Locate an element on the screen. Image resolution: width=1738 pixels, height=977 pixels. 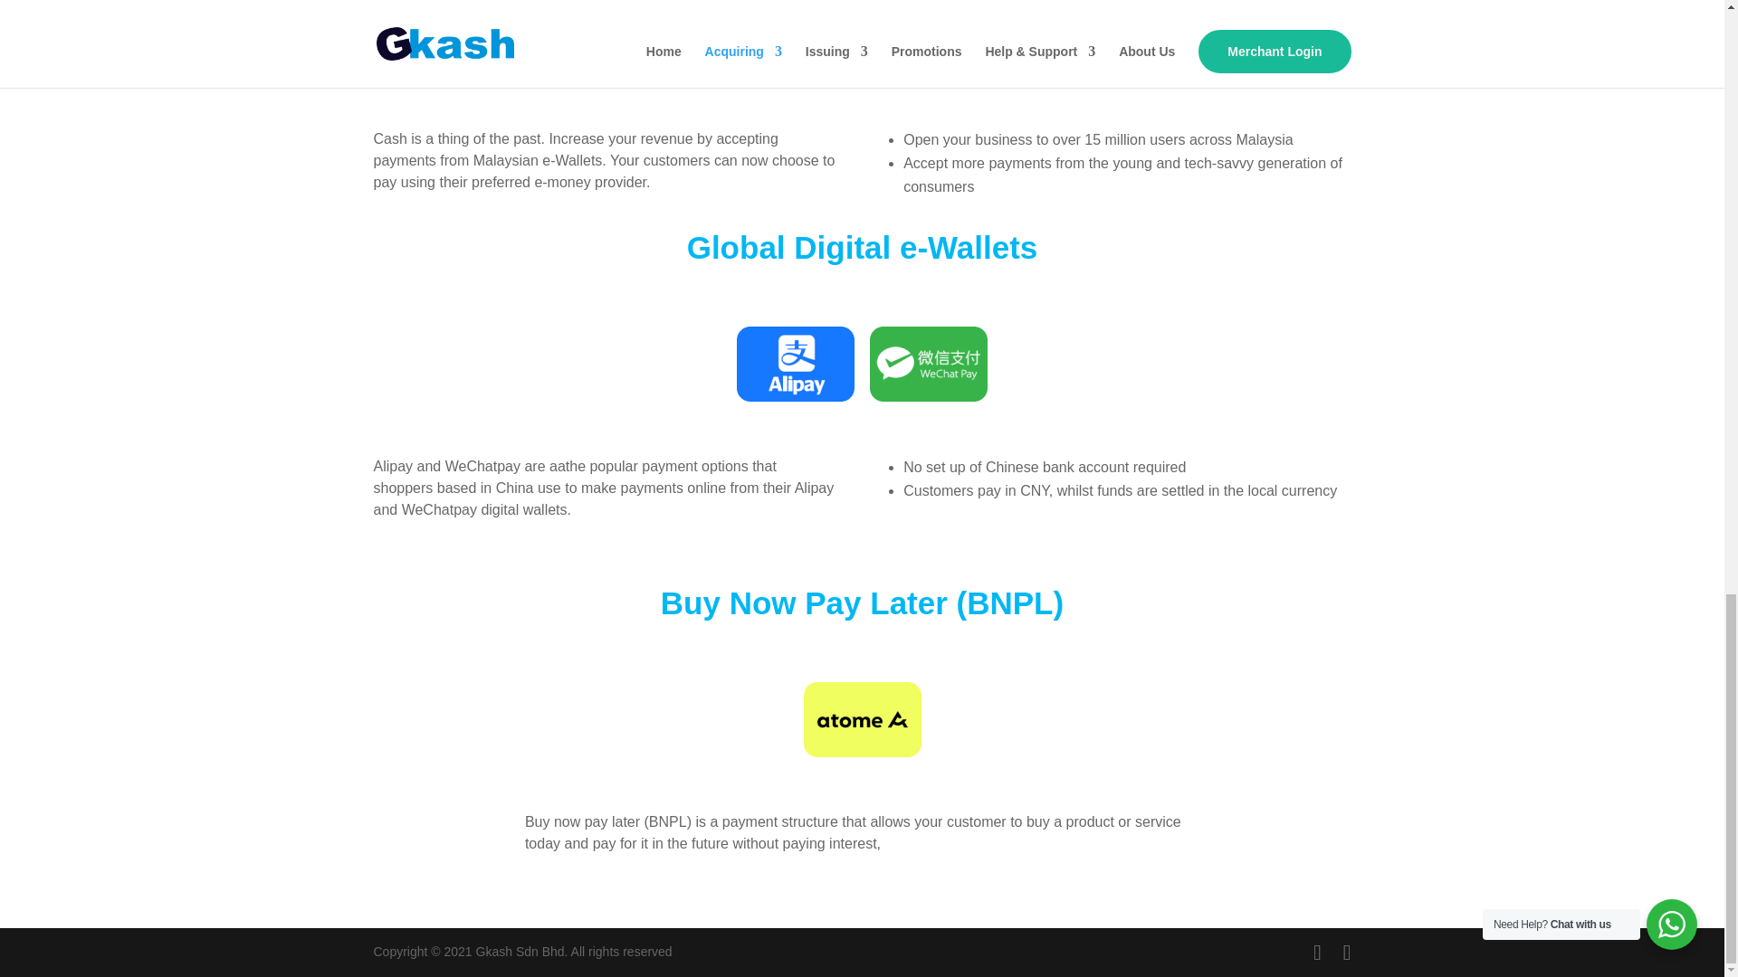
e-wallet is located at coordinates (863, 30).